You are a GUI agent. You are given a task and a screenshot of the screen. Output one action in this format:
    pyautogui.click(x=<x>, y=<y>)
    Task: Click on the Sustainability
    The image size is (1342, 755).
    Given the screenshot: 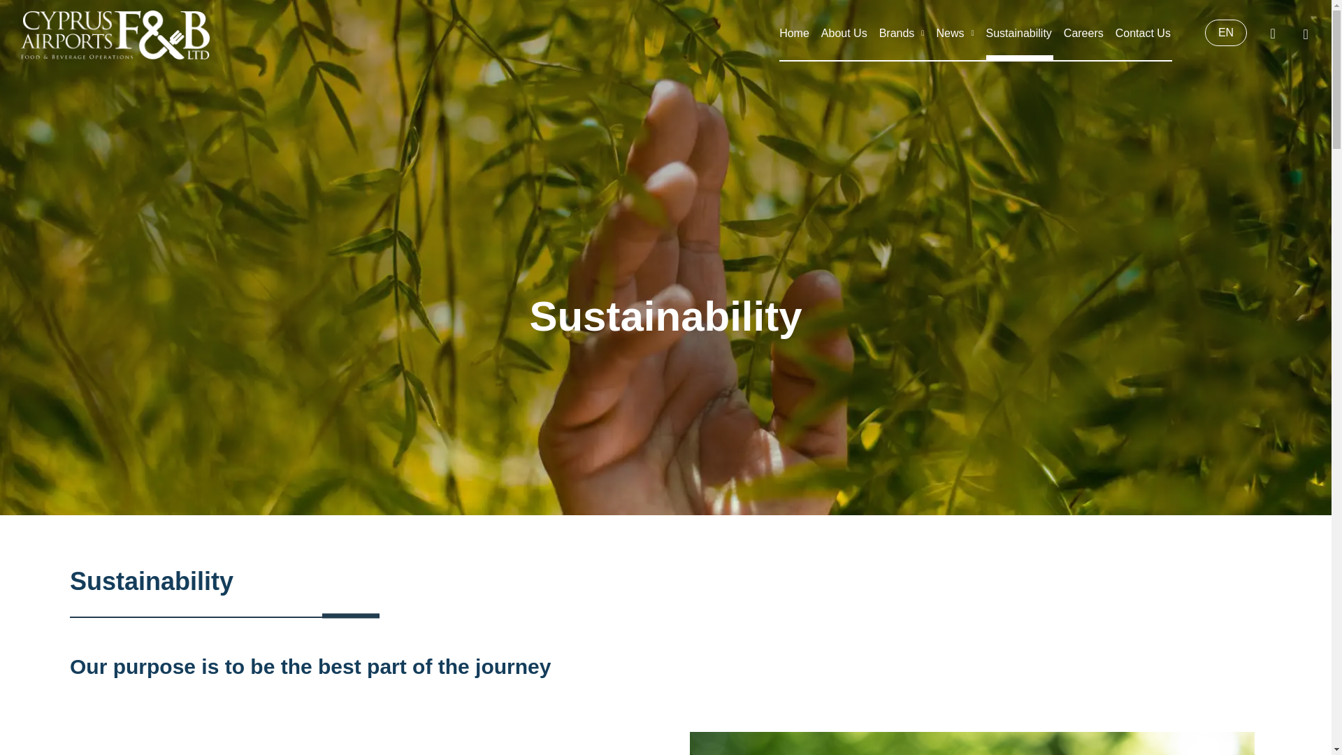 What is the action you would take?
    pyautogui.click(x=1020, y=34)
    